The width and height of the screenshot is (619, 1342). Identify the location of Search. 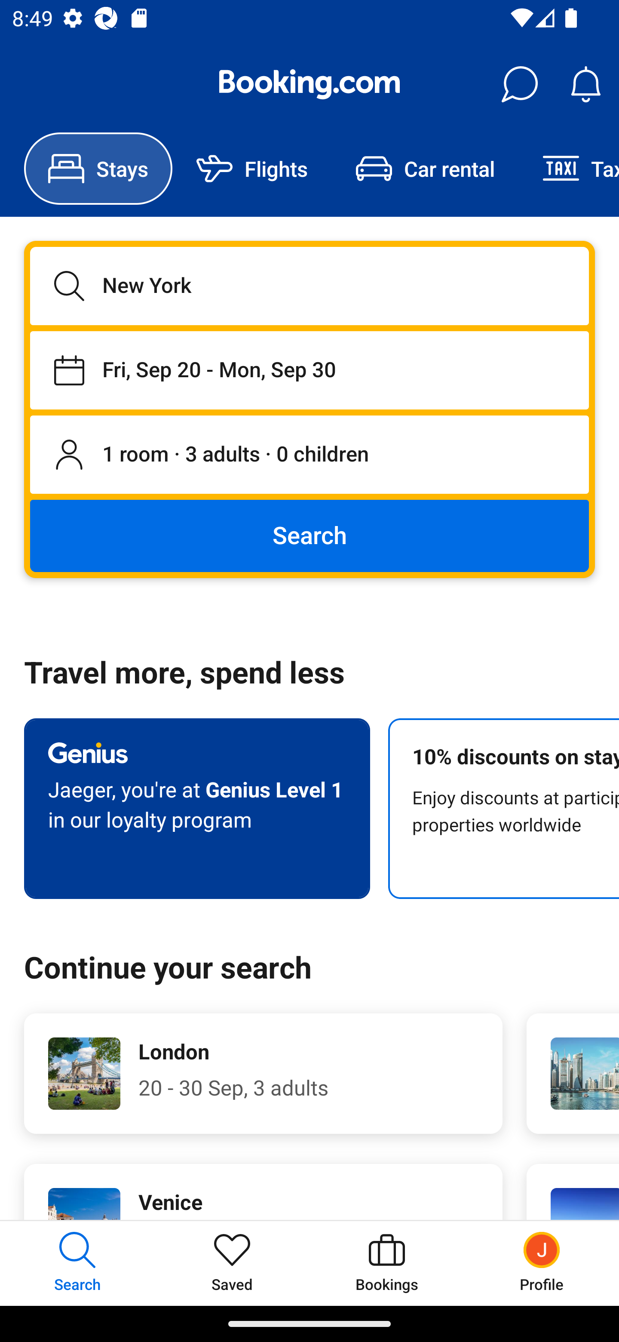
(309, 535).